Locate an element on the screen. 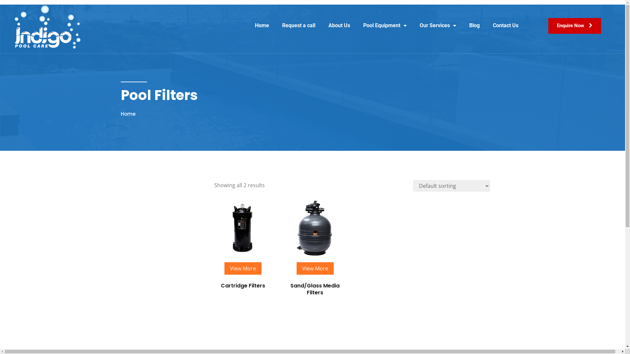 The image size is (630, 354). Request a call is located at coordinates (299, 26).